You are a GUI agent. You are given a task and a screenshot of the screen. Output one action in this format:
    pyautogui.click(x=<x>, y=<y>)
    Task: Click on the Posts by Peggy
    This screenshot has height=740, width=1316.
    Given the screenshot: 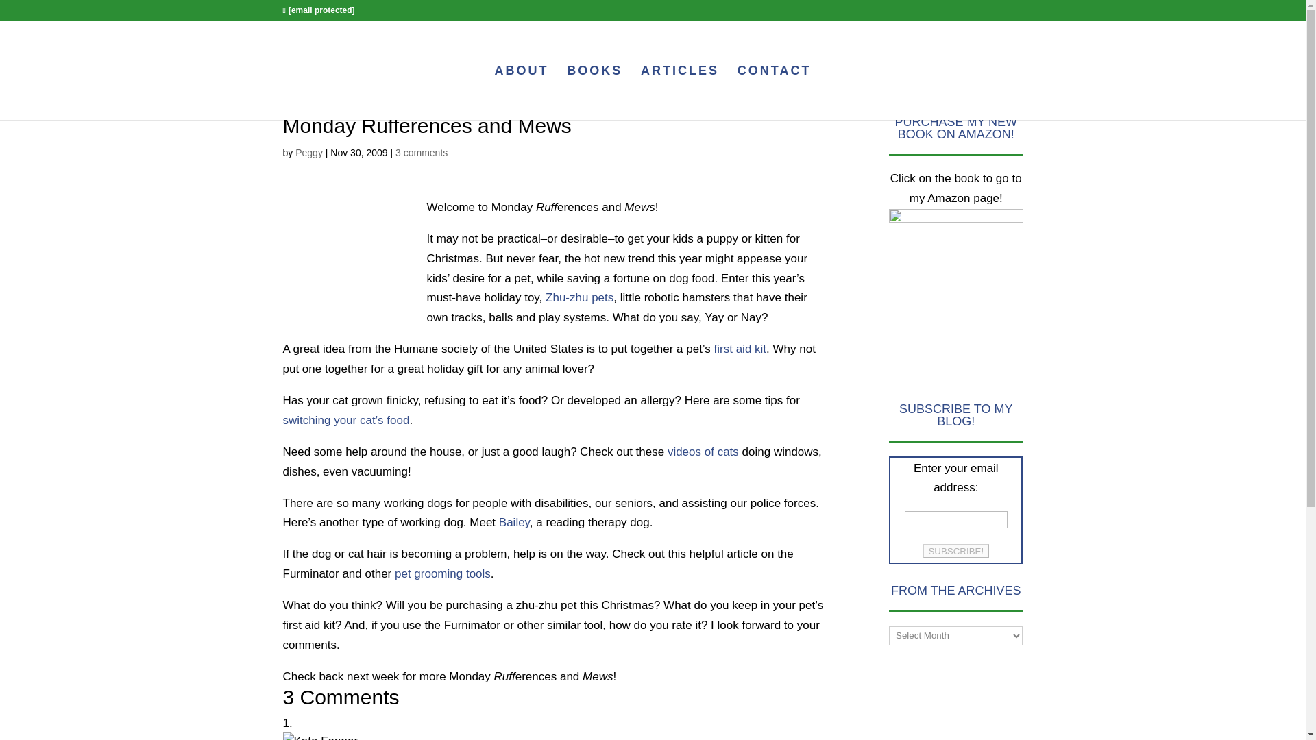 What is the action you would take?
    pyautogui.click(x=308, y=152)
    